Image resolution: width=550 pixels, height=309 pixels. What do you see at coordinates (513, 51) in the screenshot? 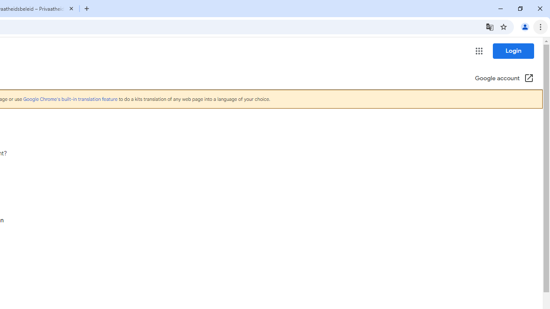
I see `Login` at bounding box center [513, 51].